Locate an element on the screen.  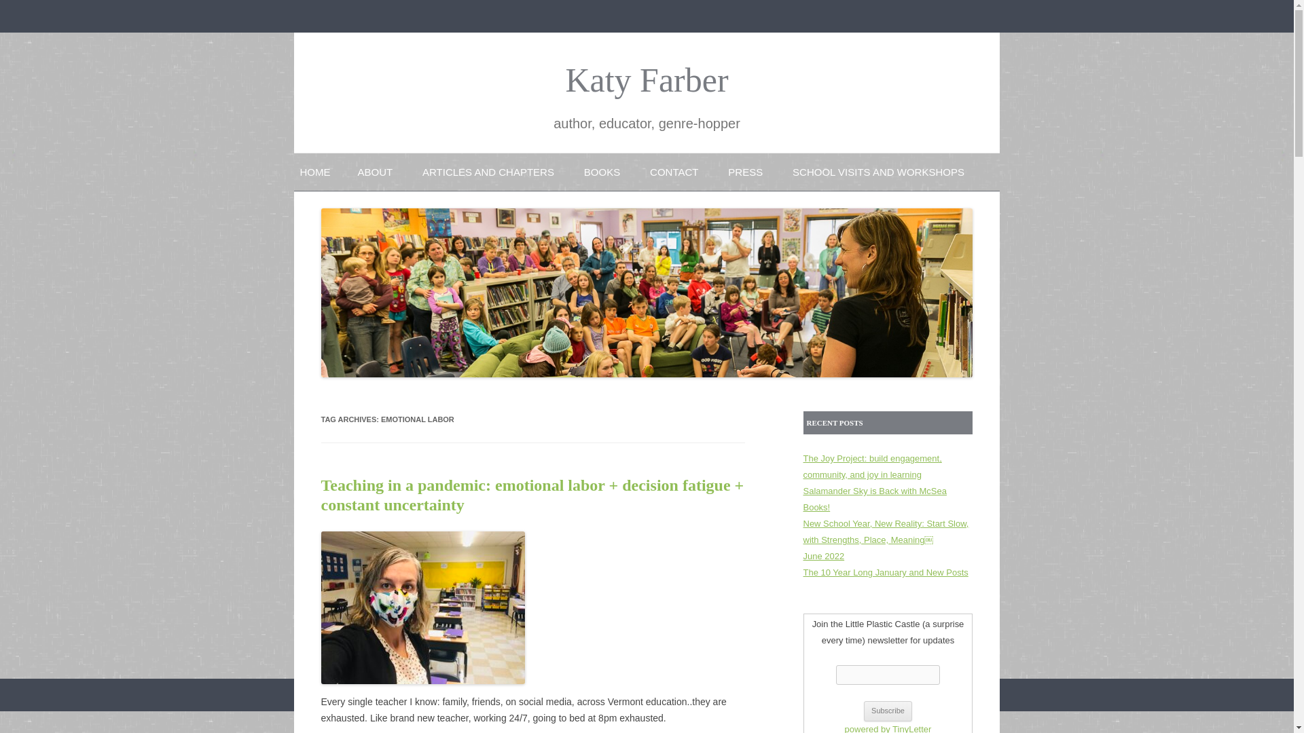
SCHOOL VISITS AND WORKSHOPS is located at coordinates (879, 171).